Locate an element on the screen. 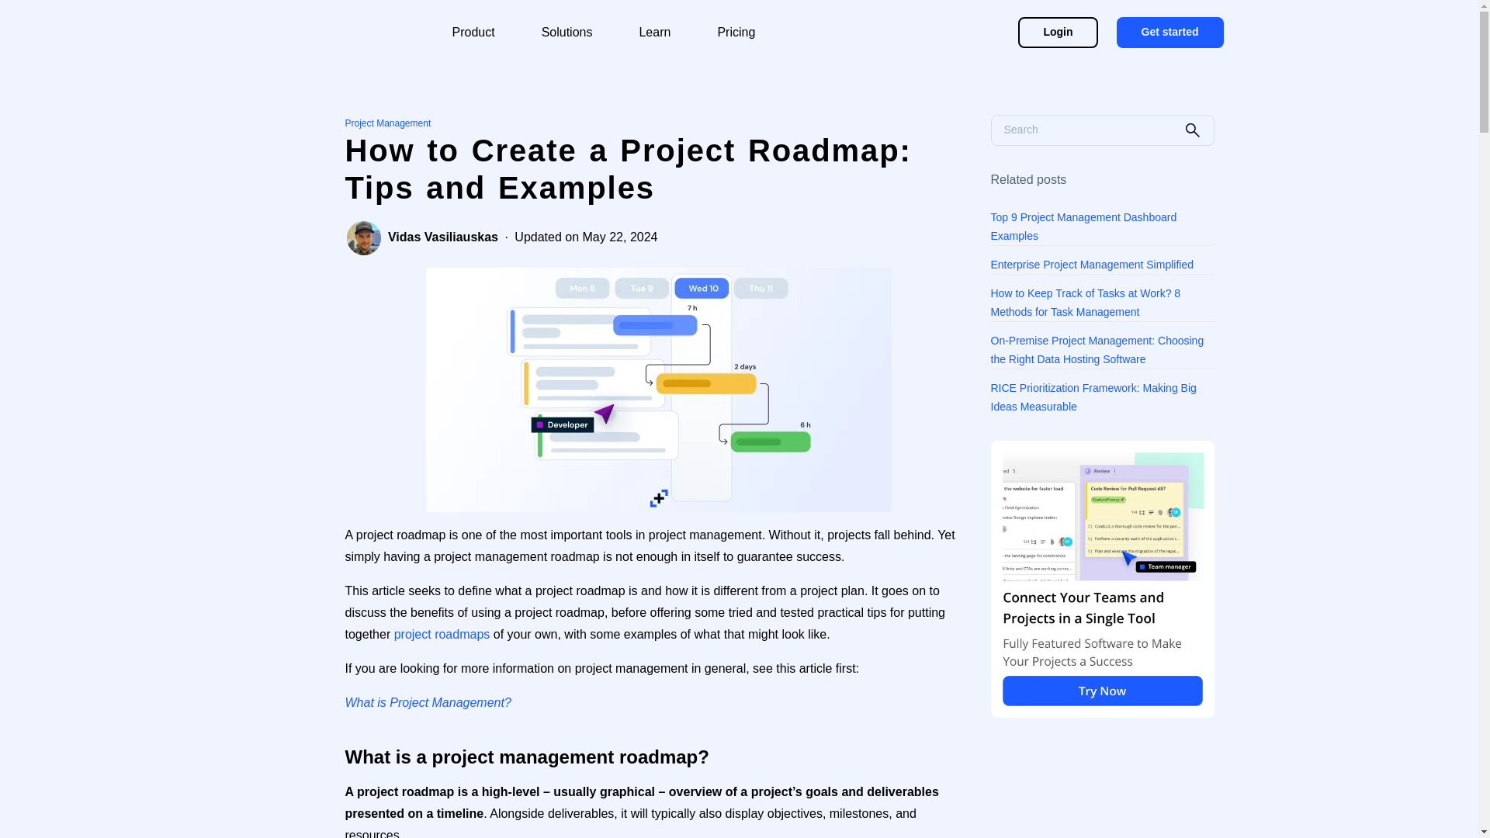  What is Project Management? is located at coordinates (427, 702).